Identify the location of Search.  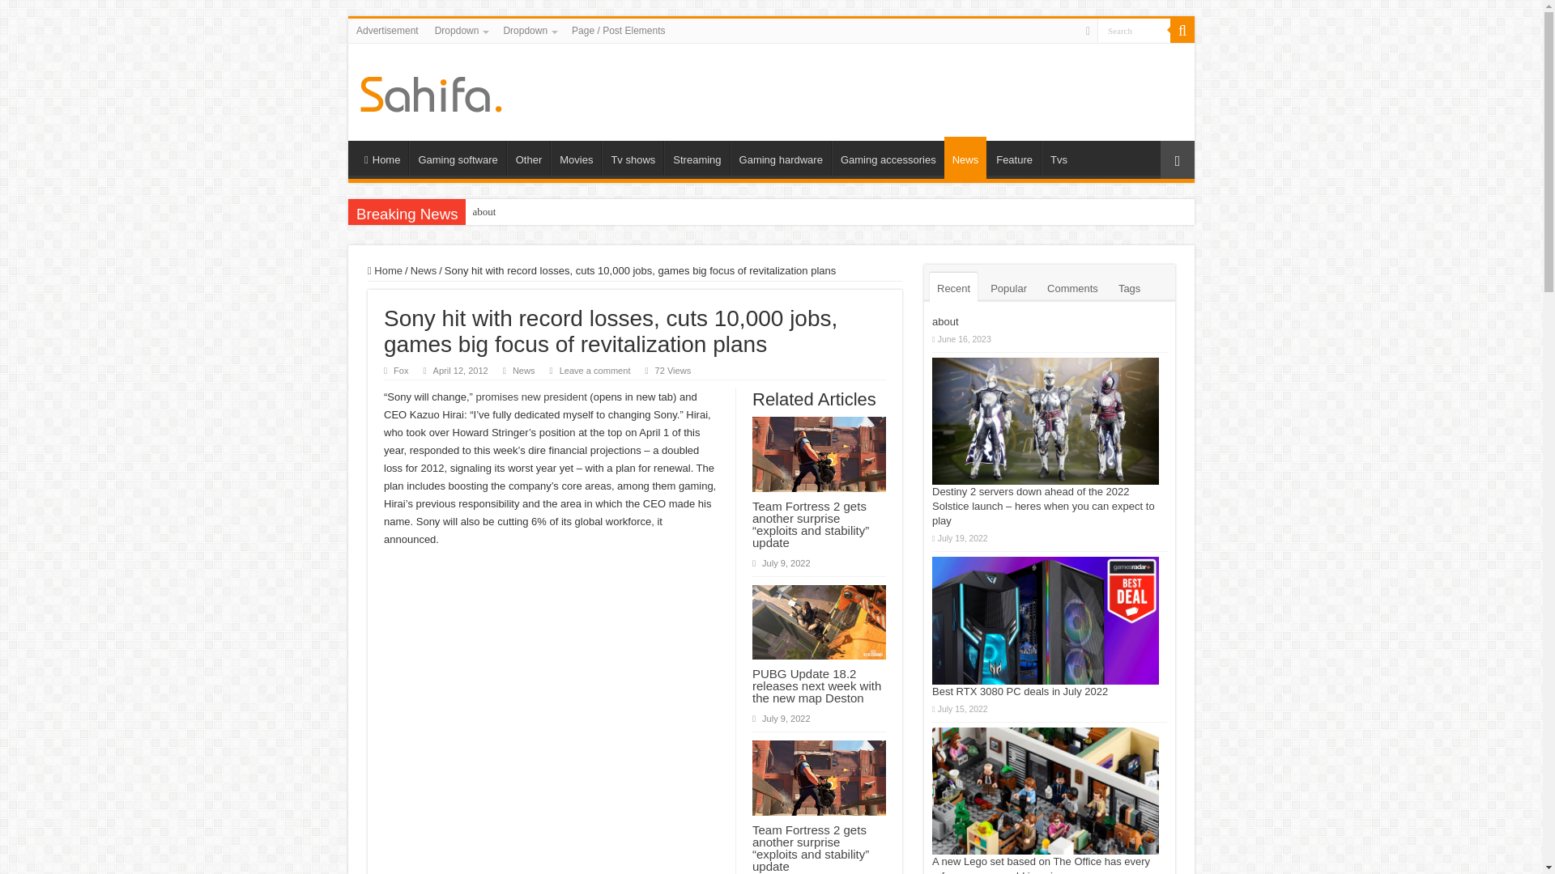
(1134, 29).